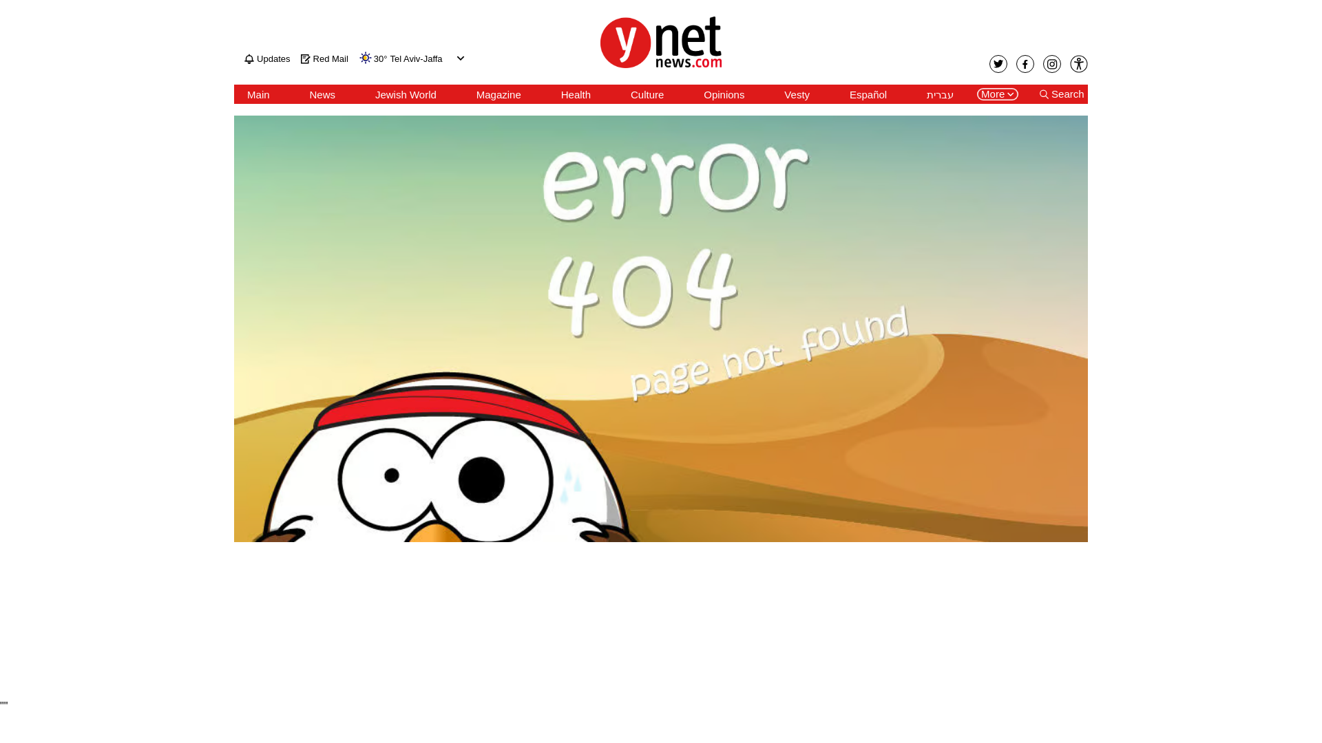  What do you see at coordinates (416, 59) in the screenshot?
I see `Tel Aviv-Jaffa` at bounding box center [416, 59].